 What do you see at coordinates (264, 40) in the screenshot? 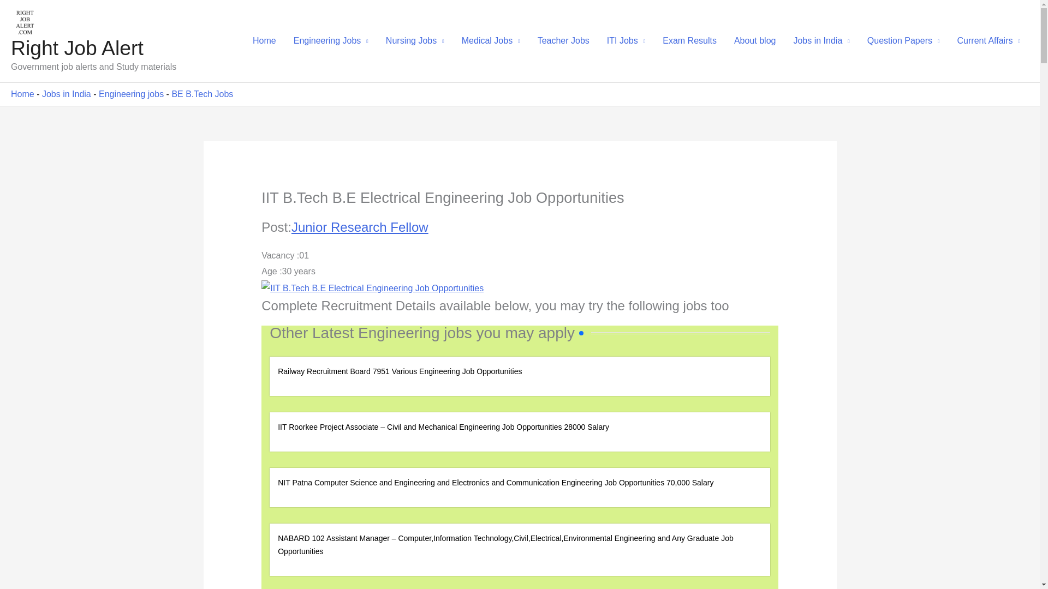
I see `Home` at bounding box center [264, 40].